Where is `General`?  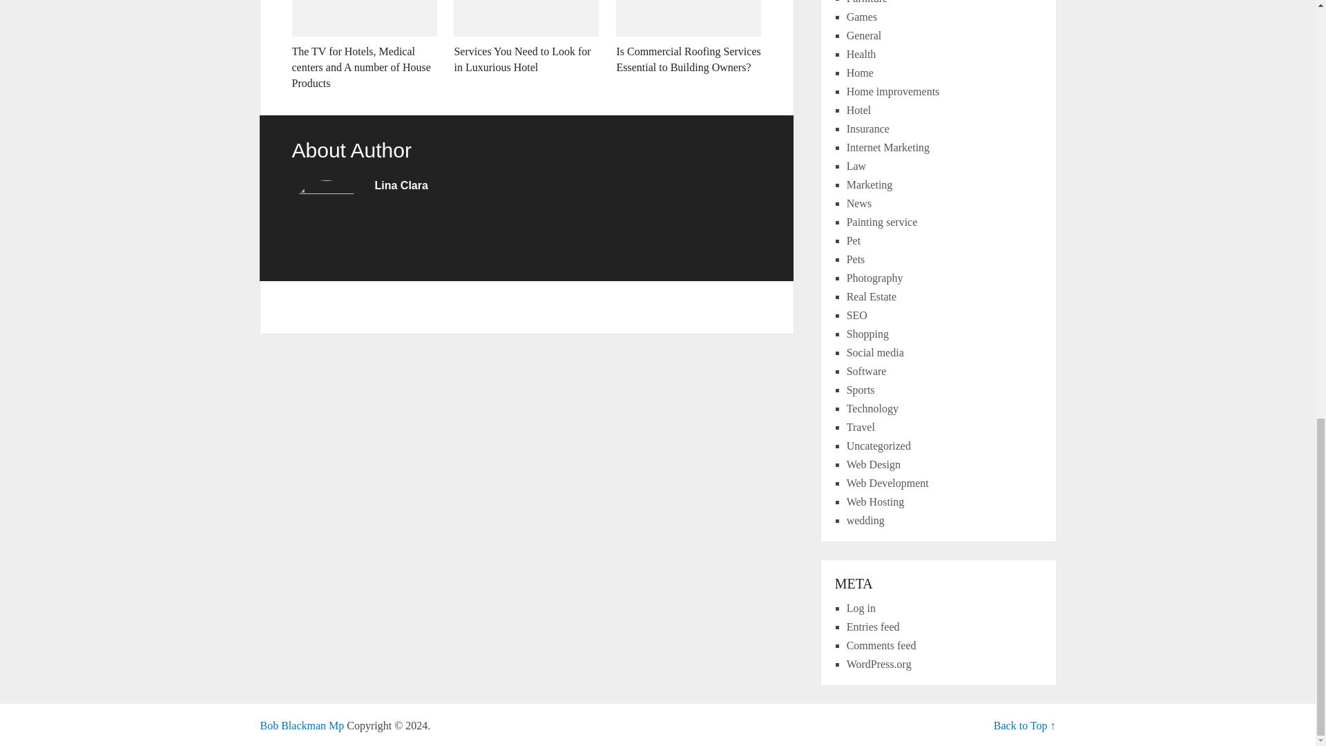
General is located at coordinates (864, 36).